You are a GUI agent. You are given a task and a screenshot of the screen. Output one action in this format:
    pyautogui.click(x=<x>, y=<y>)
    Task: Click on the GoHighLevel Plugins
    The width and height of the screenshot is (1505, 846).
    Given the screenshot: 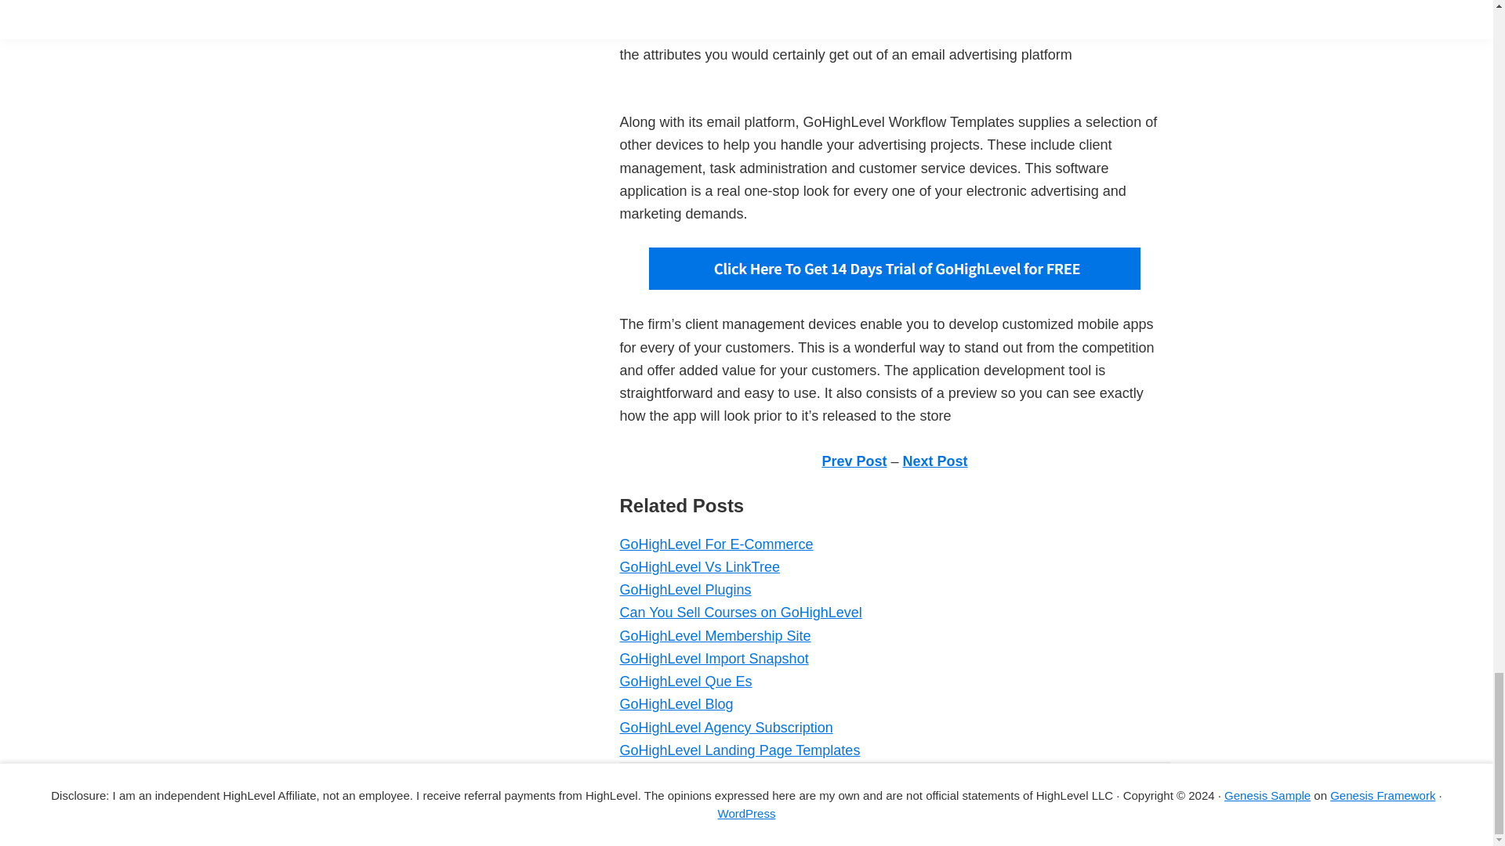 What is the action you would take?
    pyautogui.click(x=685, y=589)
    